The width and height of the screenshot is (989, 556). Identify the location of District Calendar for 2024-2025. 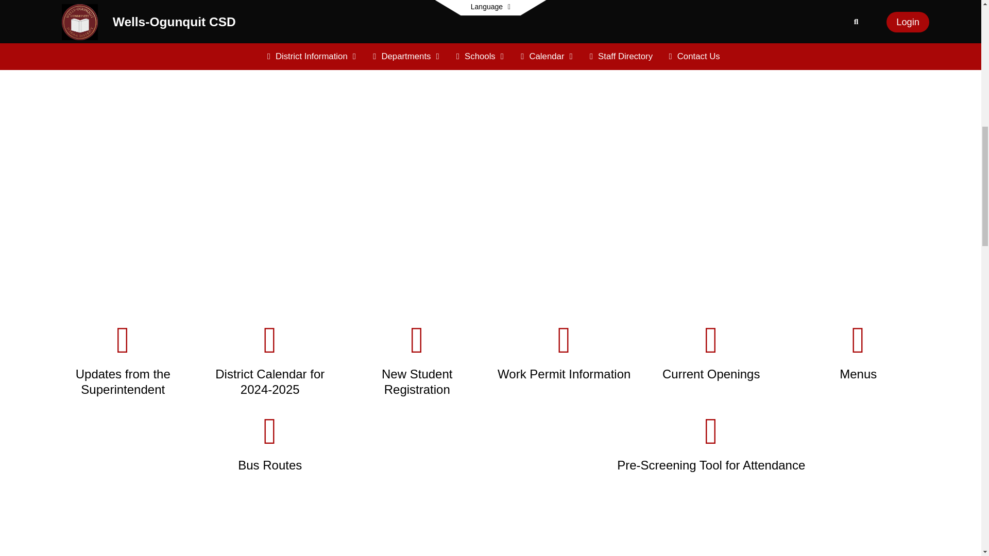
(270, 359).